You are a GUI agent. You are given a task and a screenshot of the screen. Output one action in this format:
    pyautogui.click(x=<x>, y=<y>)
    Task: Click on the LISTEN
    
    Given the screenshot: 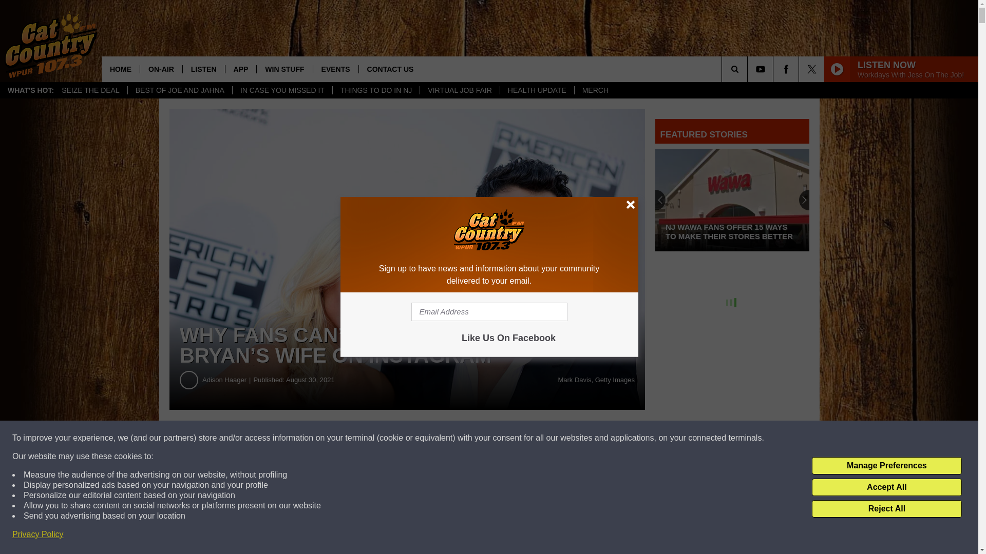 What is the action you would take?
    pyautogui.click(x=203, y=69)
    